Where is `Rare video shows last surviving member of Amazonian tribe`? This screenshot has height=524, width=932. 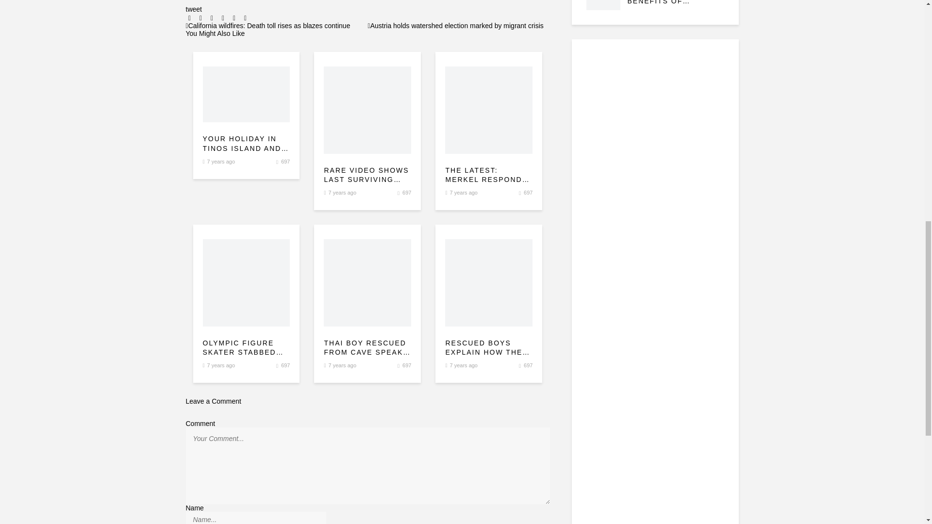 Rare video shows last surviving member of Amazonian tribe is located at coordinates (367, 176).